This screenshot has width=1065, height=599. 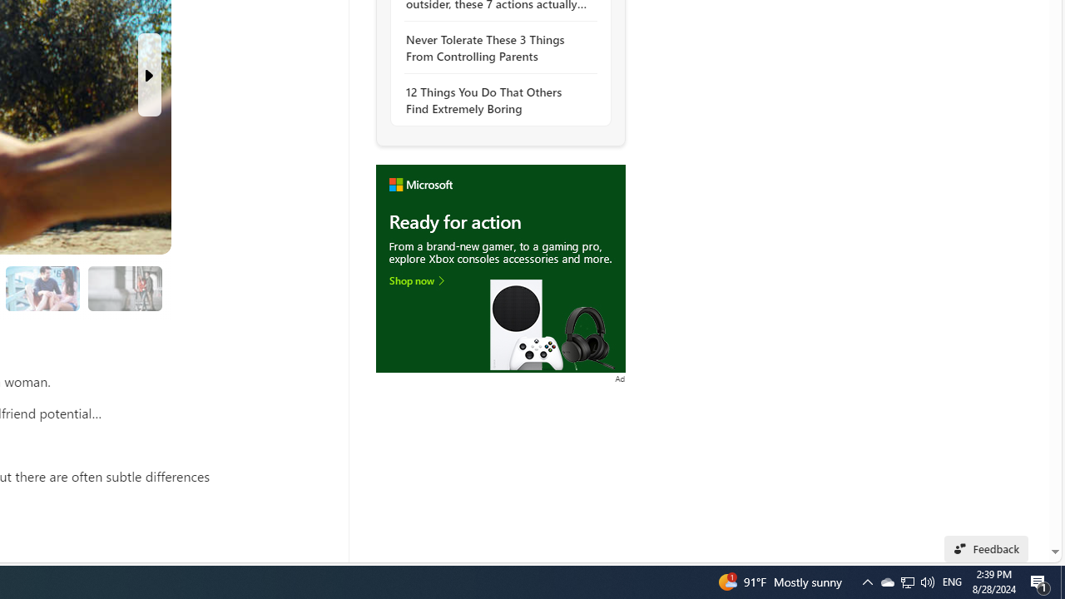 I want to click on 7. She can communicate her needs and wants., so click(x=125, y=288).